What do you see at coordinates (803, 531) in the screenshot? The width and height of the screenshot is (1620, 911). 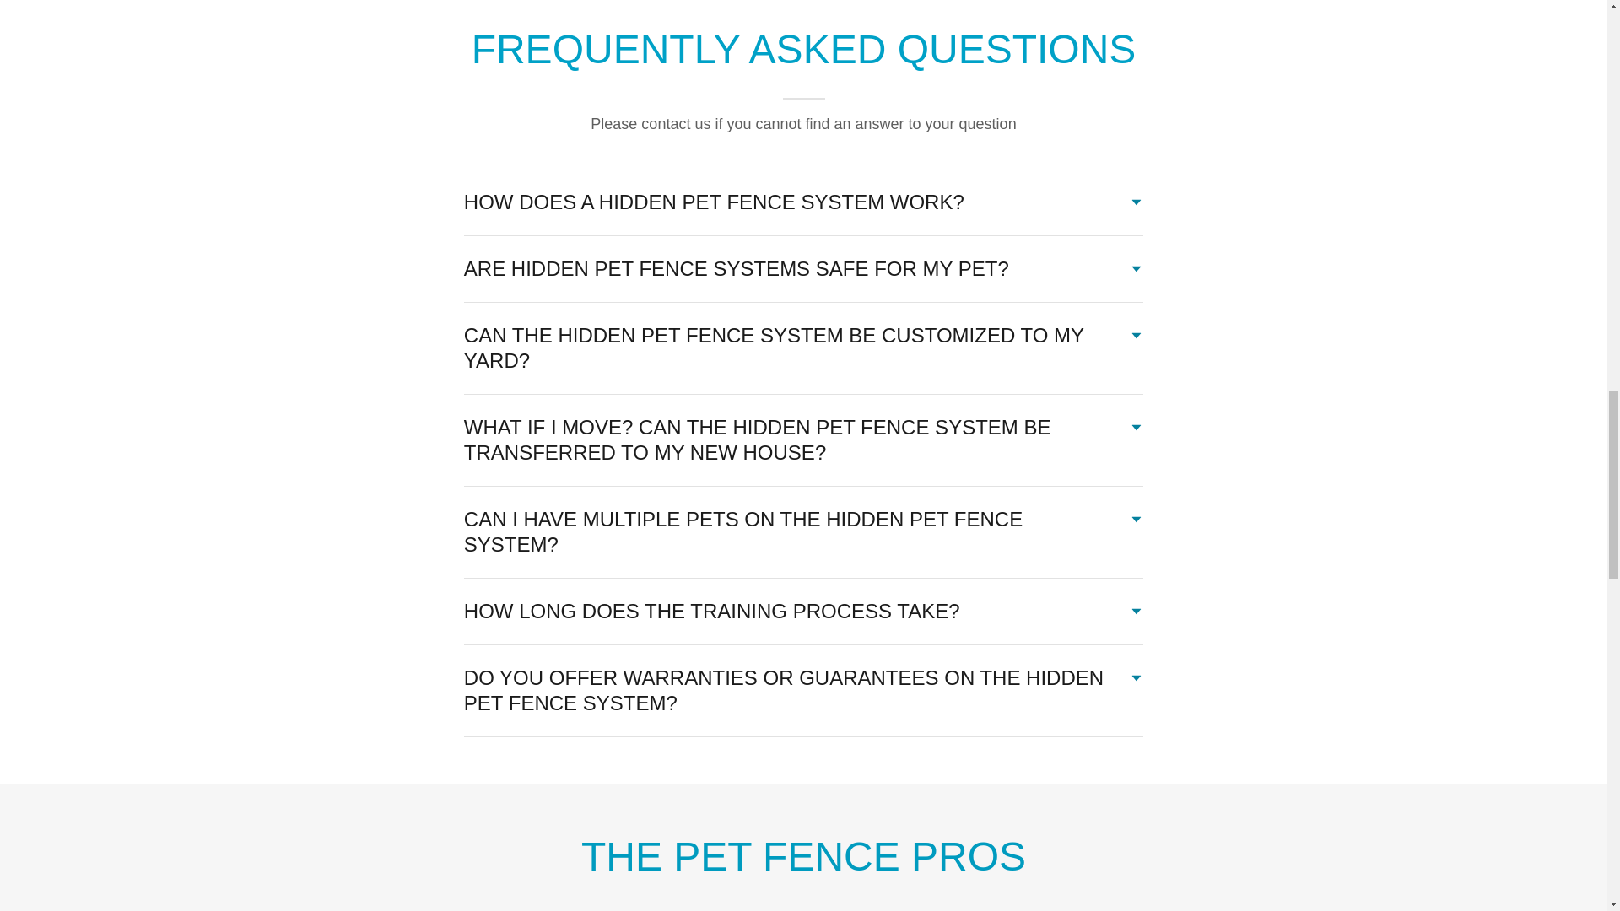 I see `CAN I HAVE MULTIPLE PETS ON THE HIDDEN PET FENCE SYSTEM?` at bounding box center [803, 531].